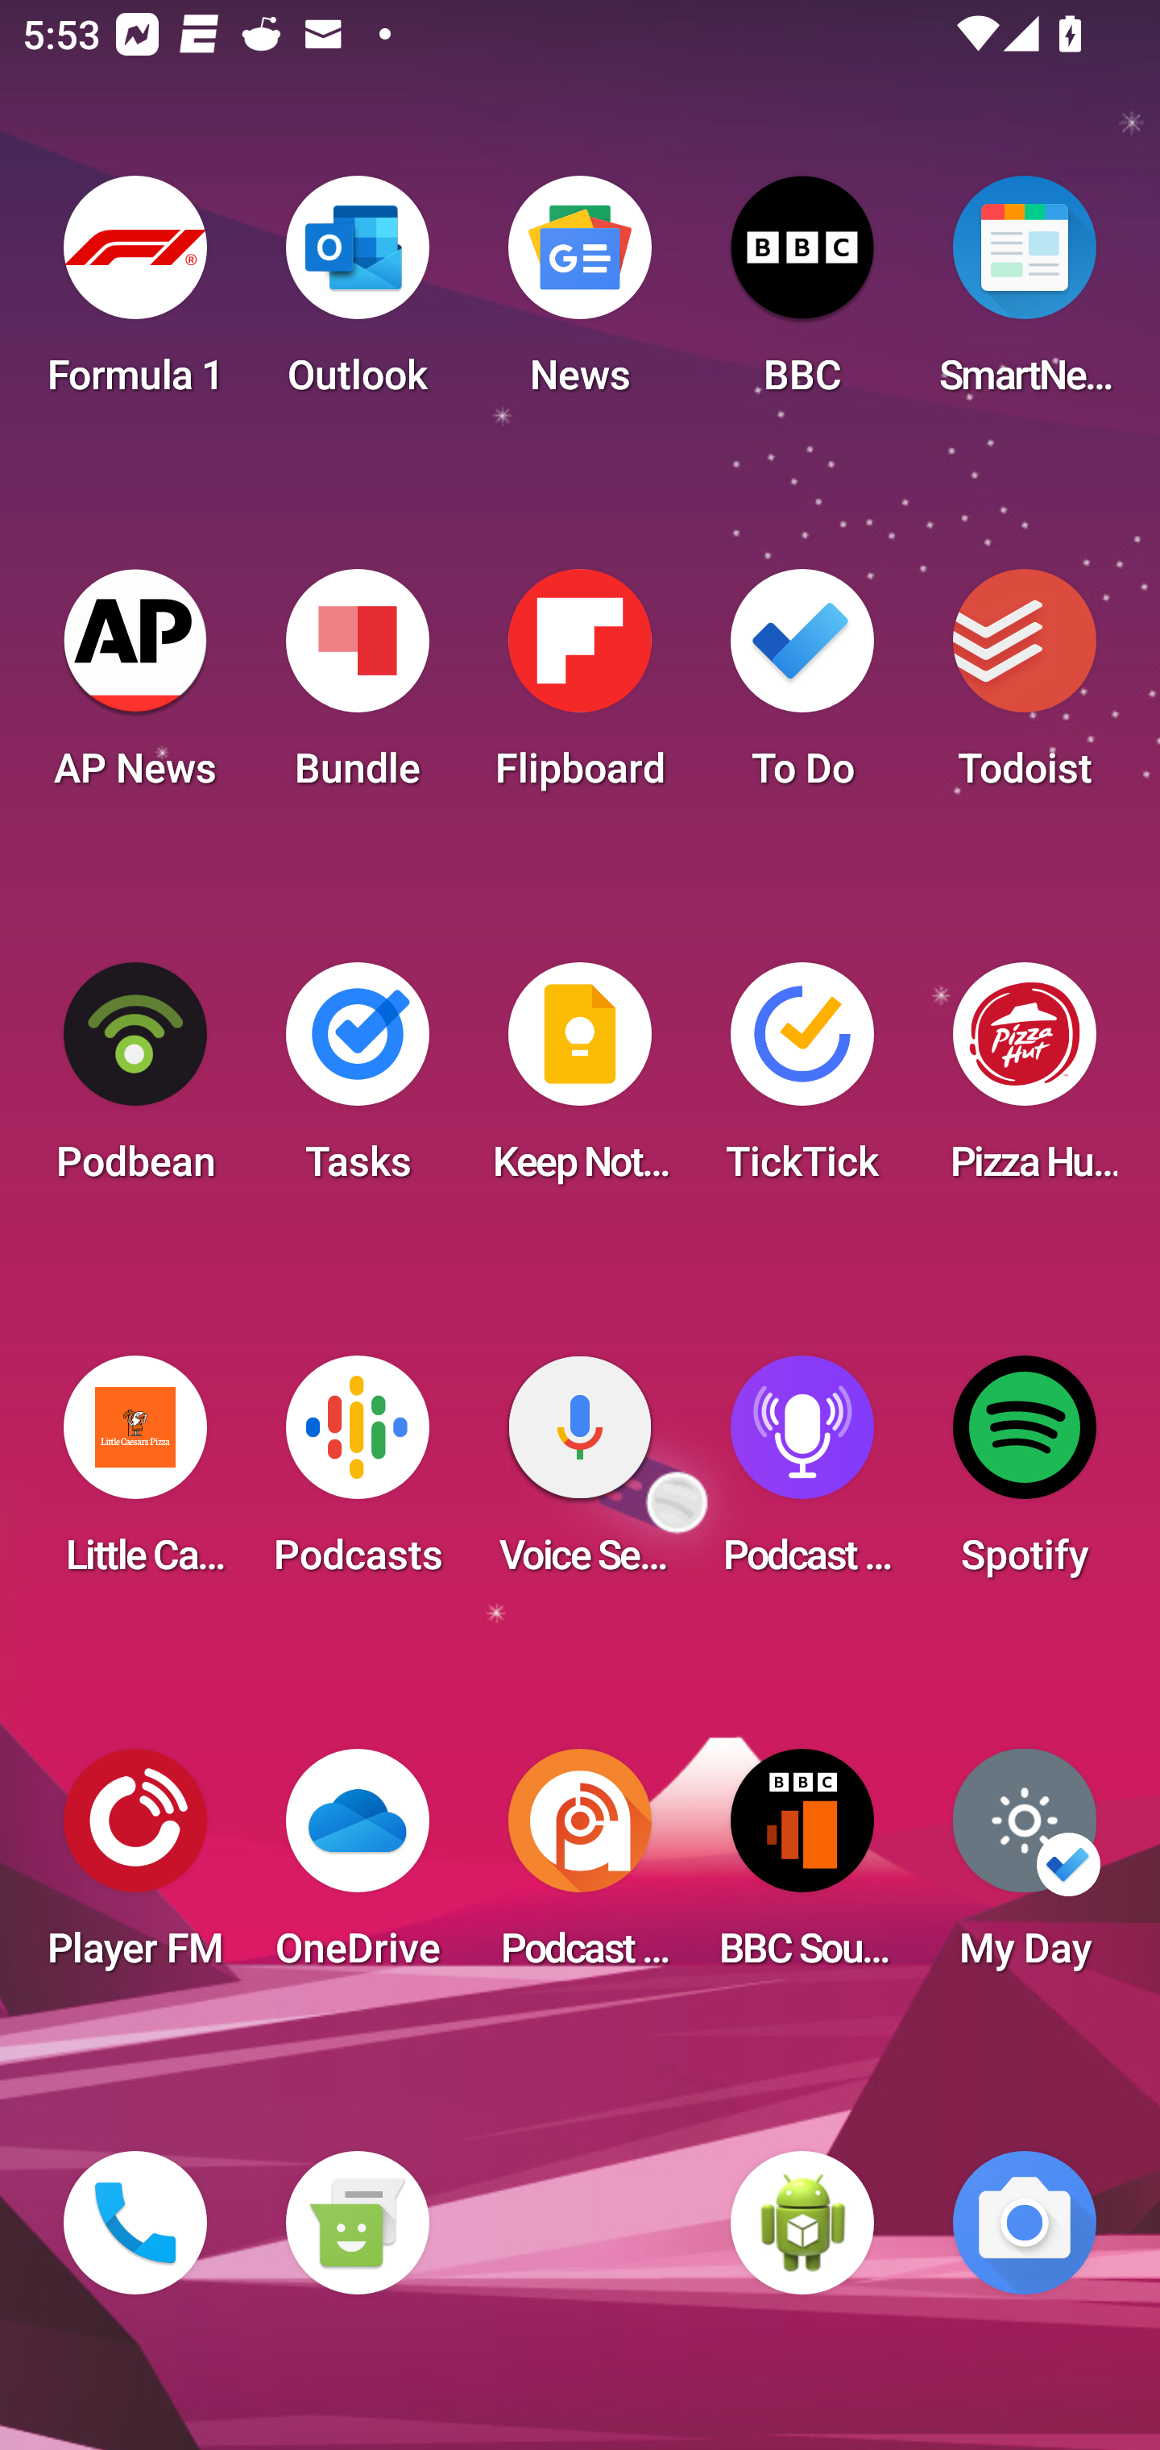 Image resolution: width=1160 pixels, height=2450 pixels. What do you see at coordinates (135, 2223) in the screenshot?
I see `Phone` at bounding box center [135, 2223].